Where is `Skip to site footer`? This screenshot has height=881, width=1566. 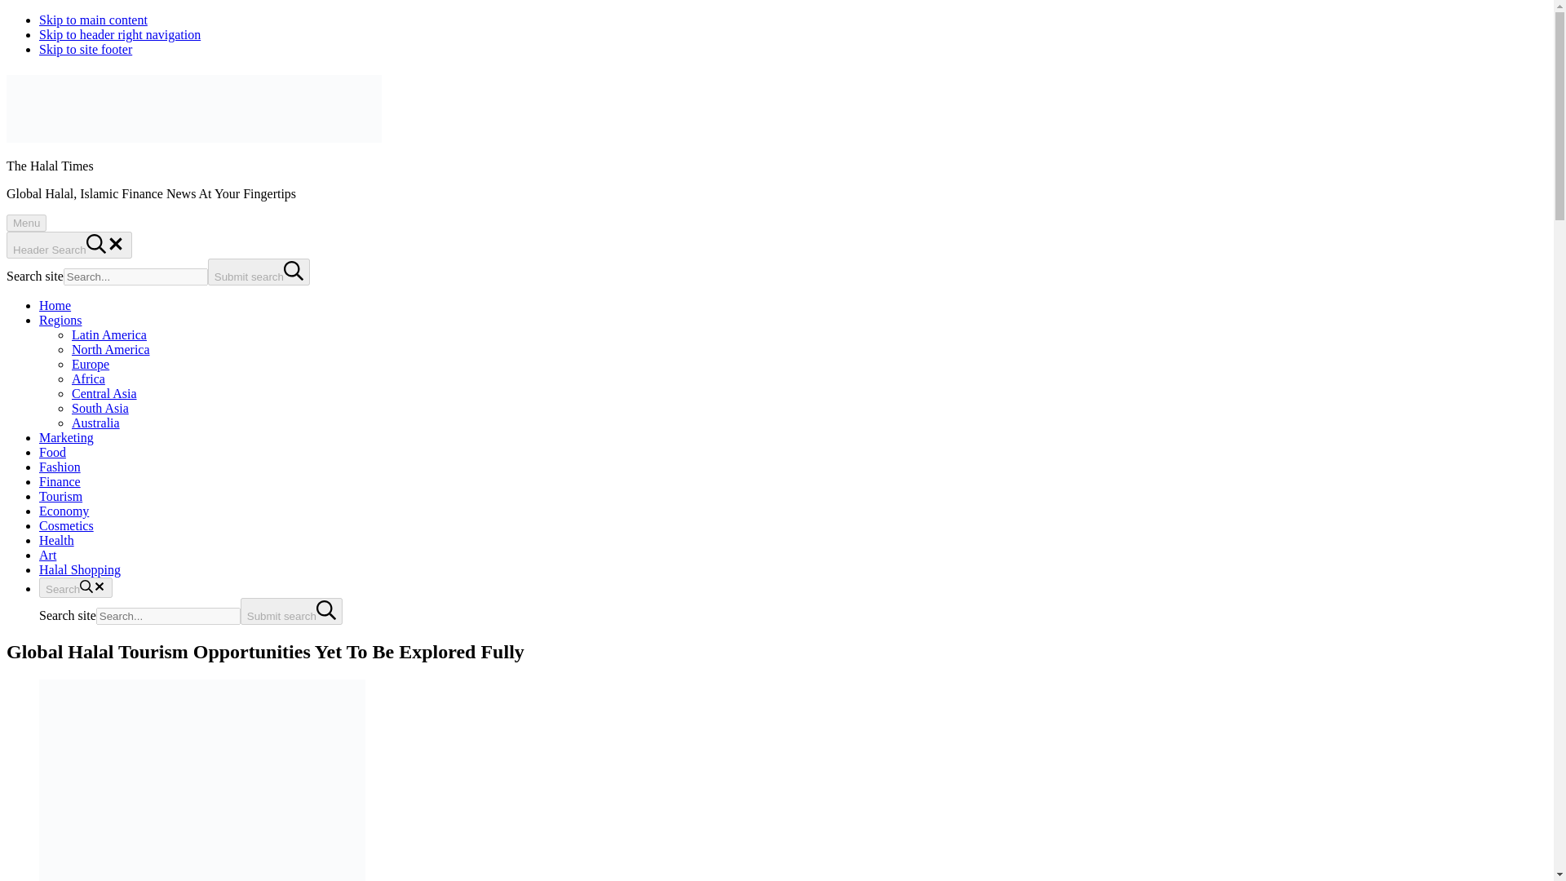 Skip to site footer is located at coordinates (85, 49).